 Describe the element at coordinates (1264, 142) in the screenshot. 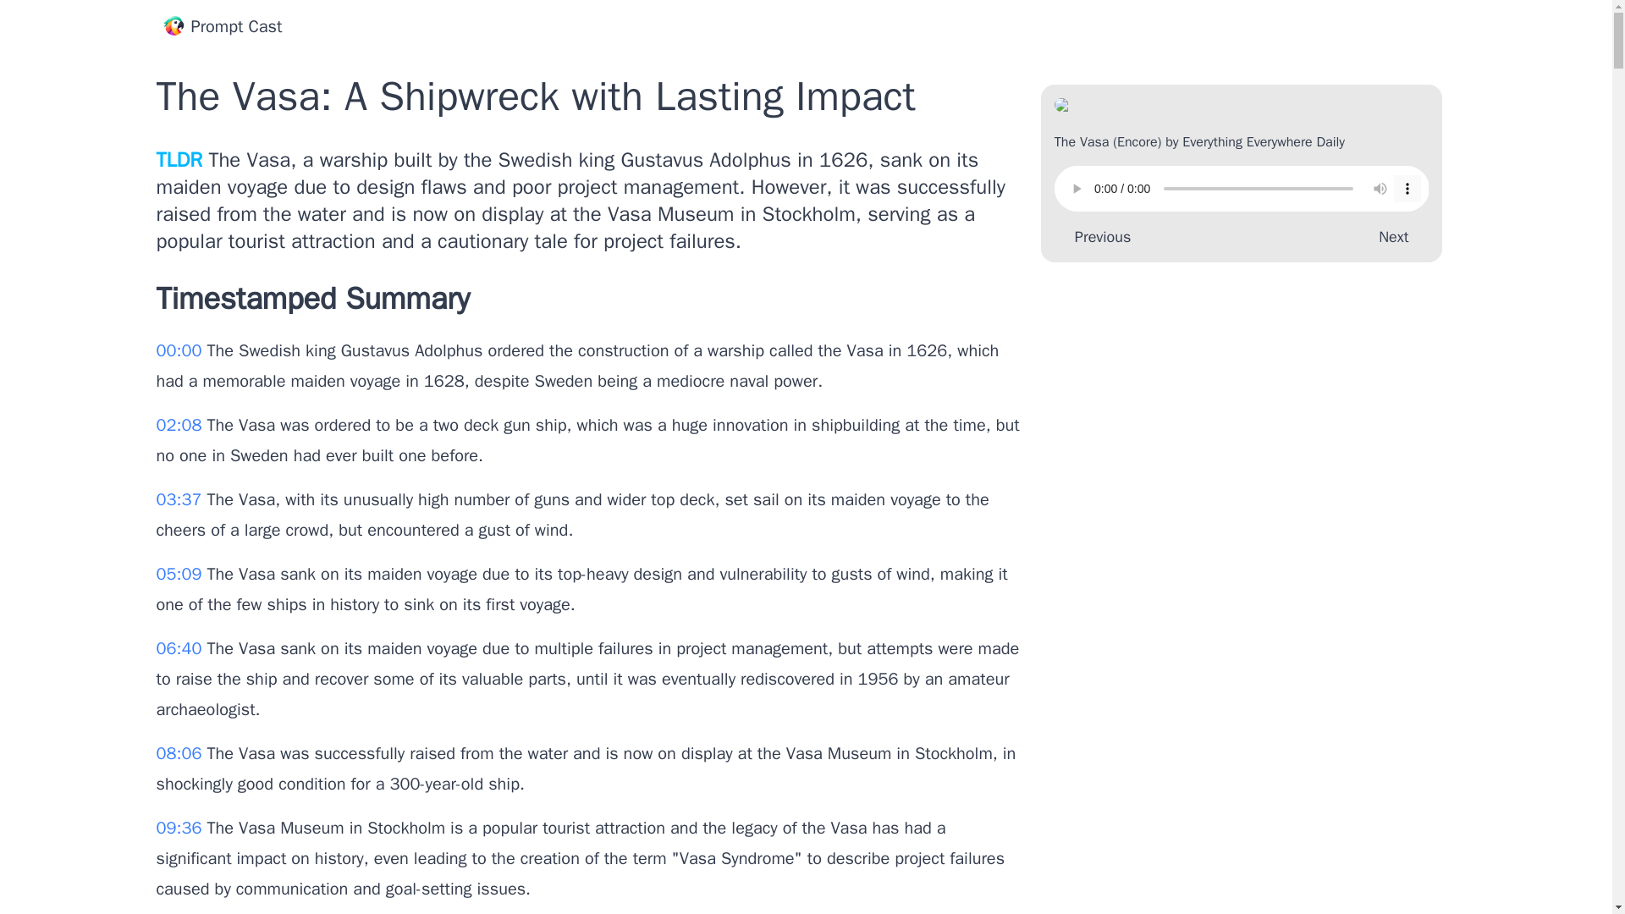

I see `Everything Everywhere Daily` at that location.